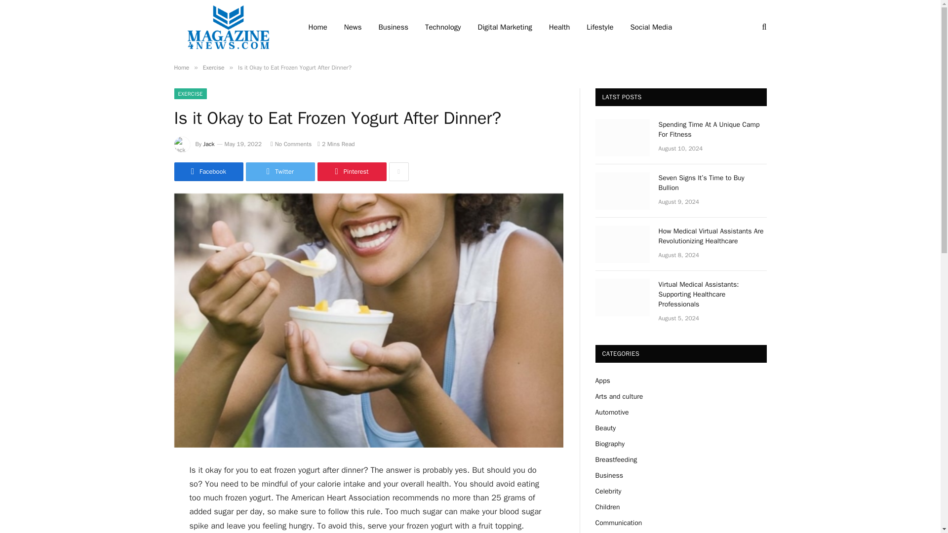 This screenshot has width=948, height=533. I want to click on Pinterest, so click(351, 172).